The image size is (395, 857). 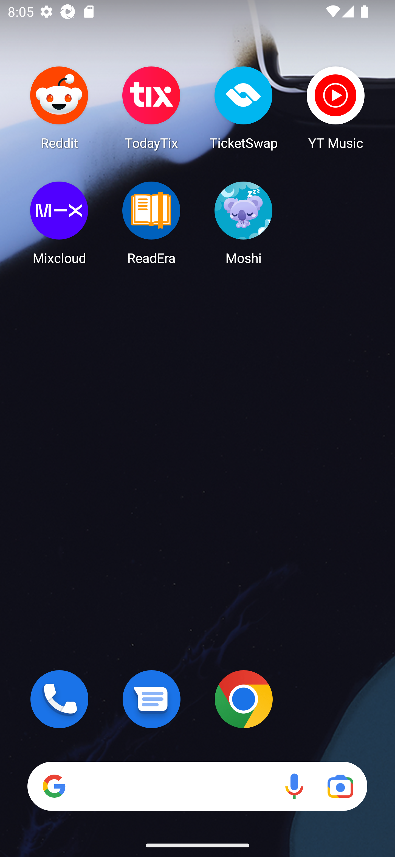 I want to click on Google Lens, so click(x=340, y=786).